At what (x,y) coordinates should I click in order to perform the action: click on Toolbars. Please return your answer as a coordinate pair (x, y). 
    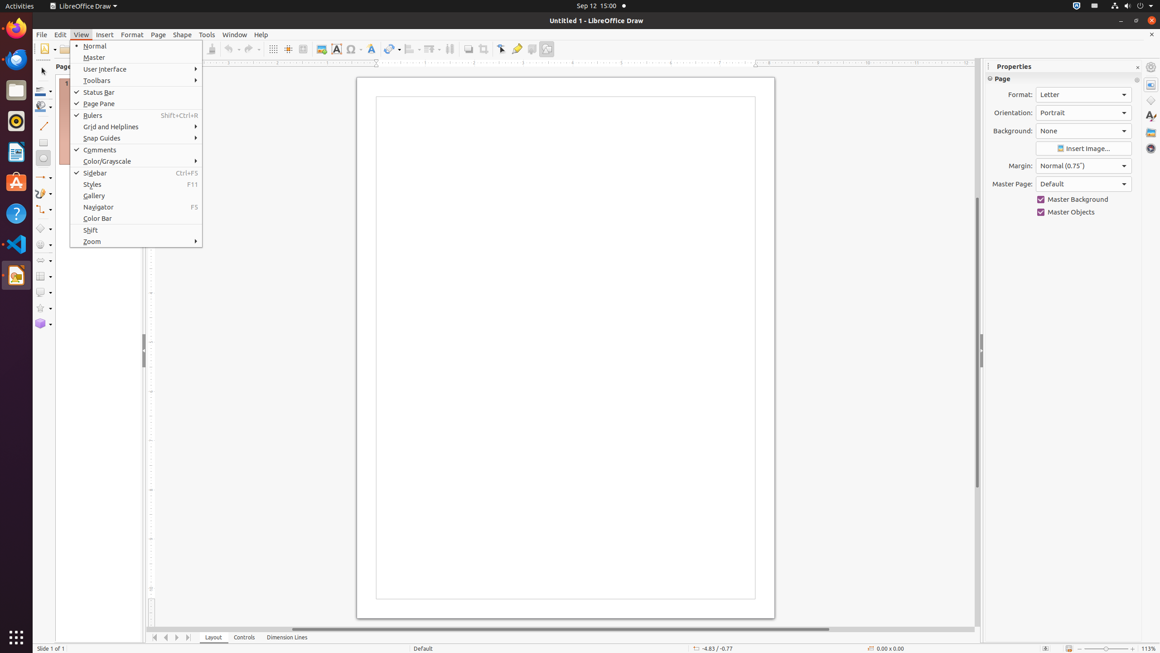
    Looking at the image, I should click on (136, 81).